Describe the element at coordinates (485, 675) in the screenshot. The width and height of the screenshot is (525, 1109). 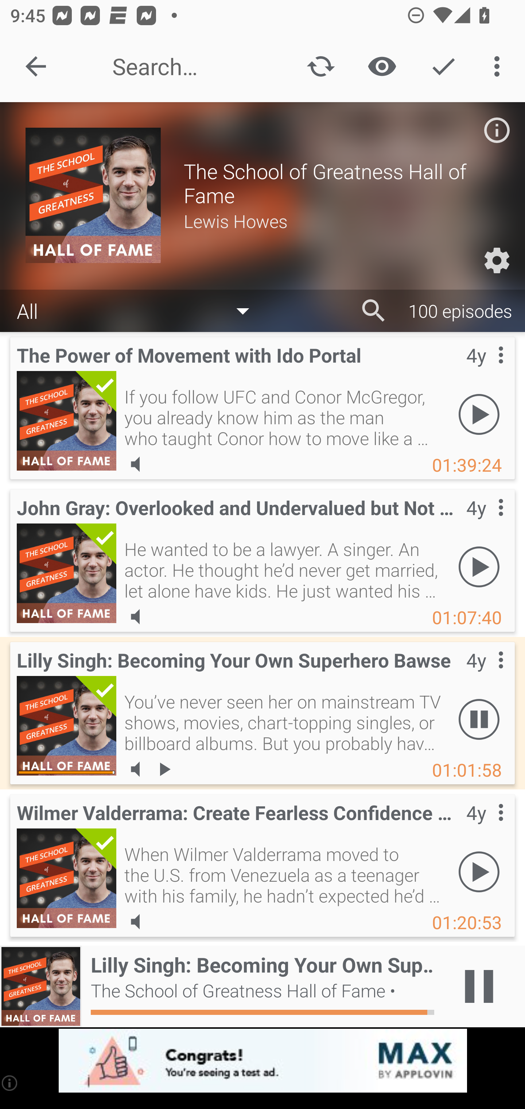
I see `Contextual menu` at that location.